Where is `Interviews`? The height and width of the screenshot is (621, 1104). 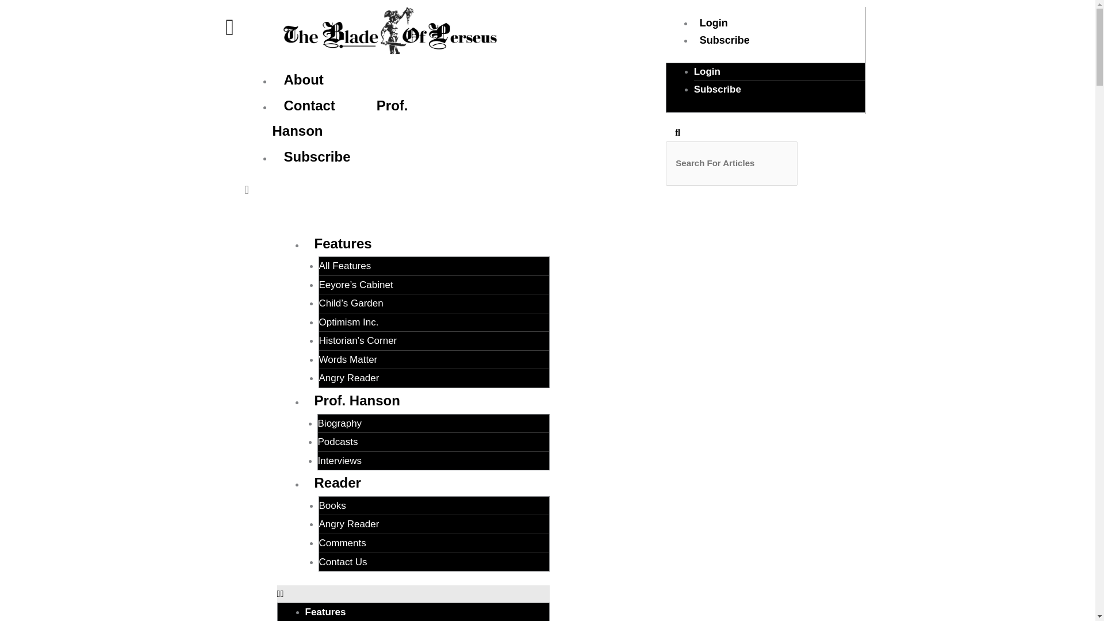
Interviews is located at coordinates (339, 461).